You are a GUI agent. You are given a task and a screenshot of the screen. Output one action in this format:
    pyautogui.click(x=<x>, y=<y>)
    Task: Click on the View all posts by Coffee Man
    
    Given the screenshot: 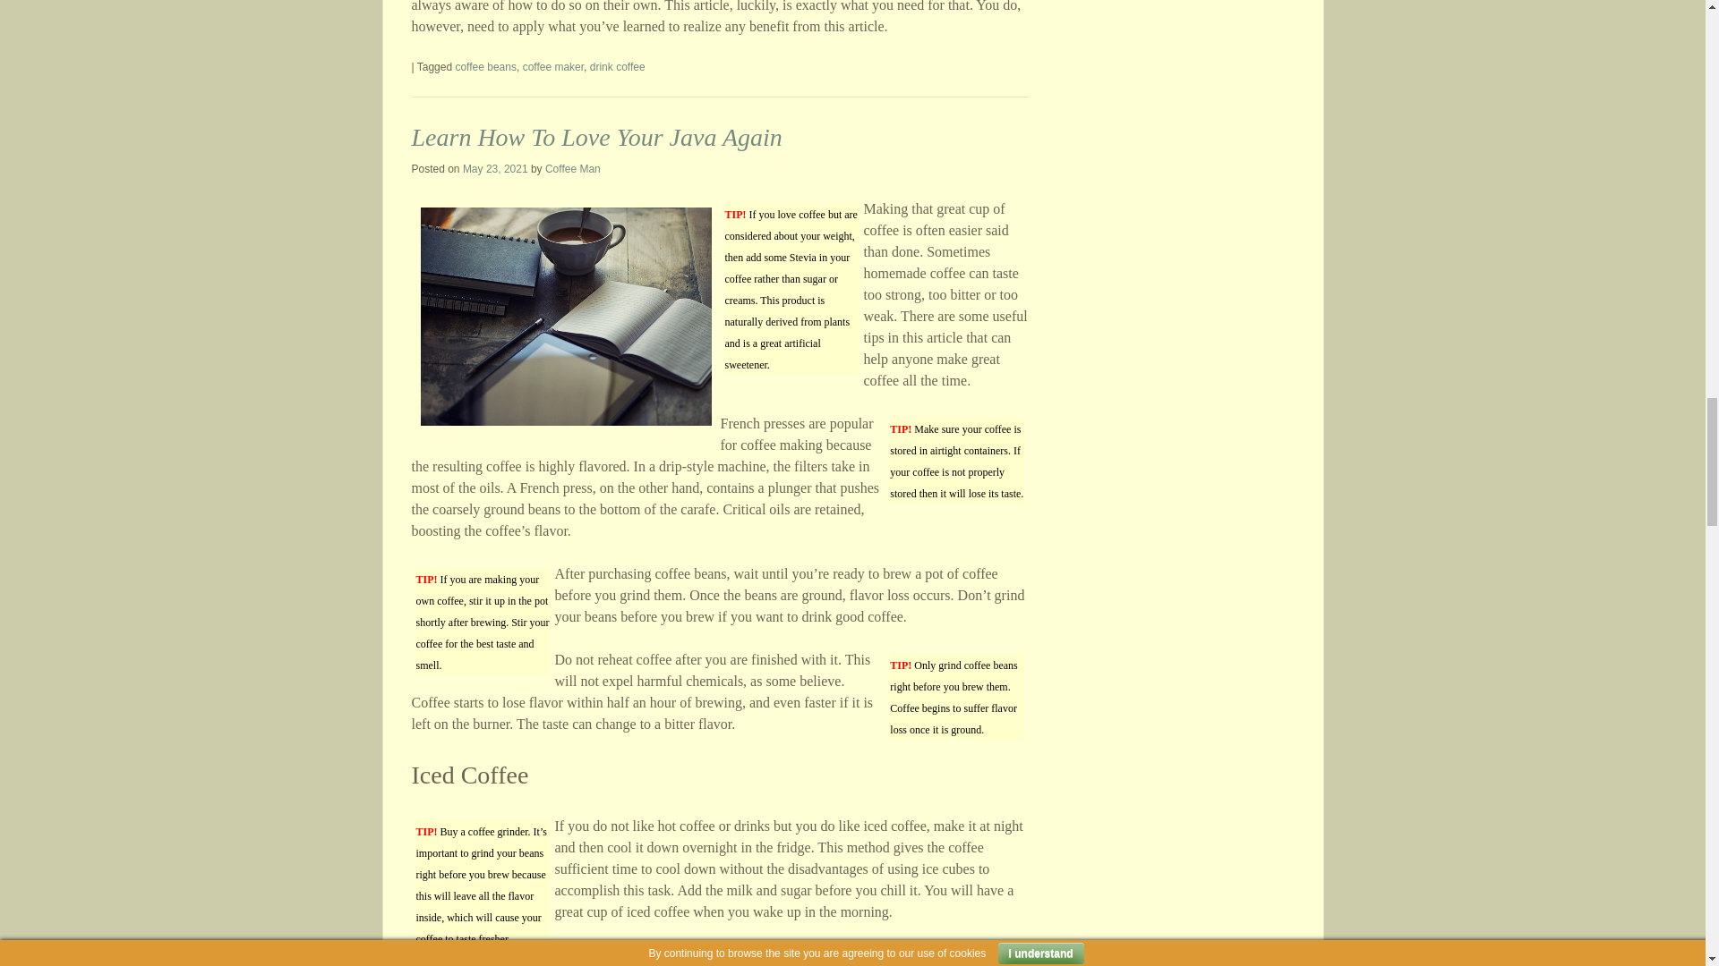 What is the action you would take?
    pyautogui.click(x=572, y=168)
    